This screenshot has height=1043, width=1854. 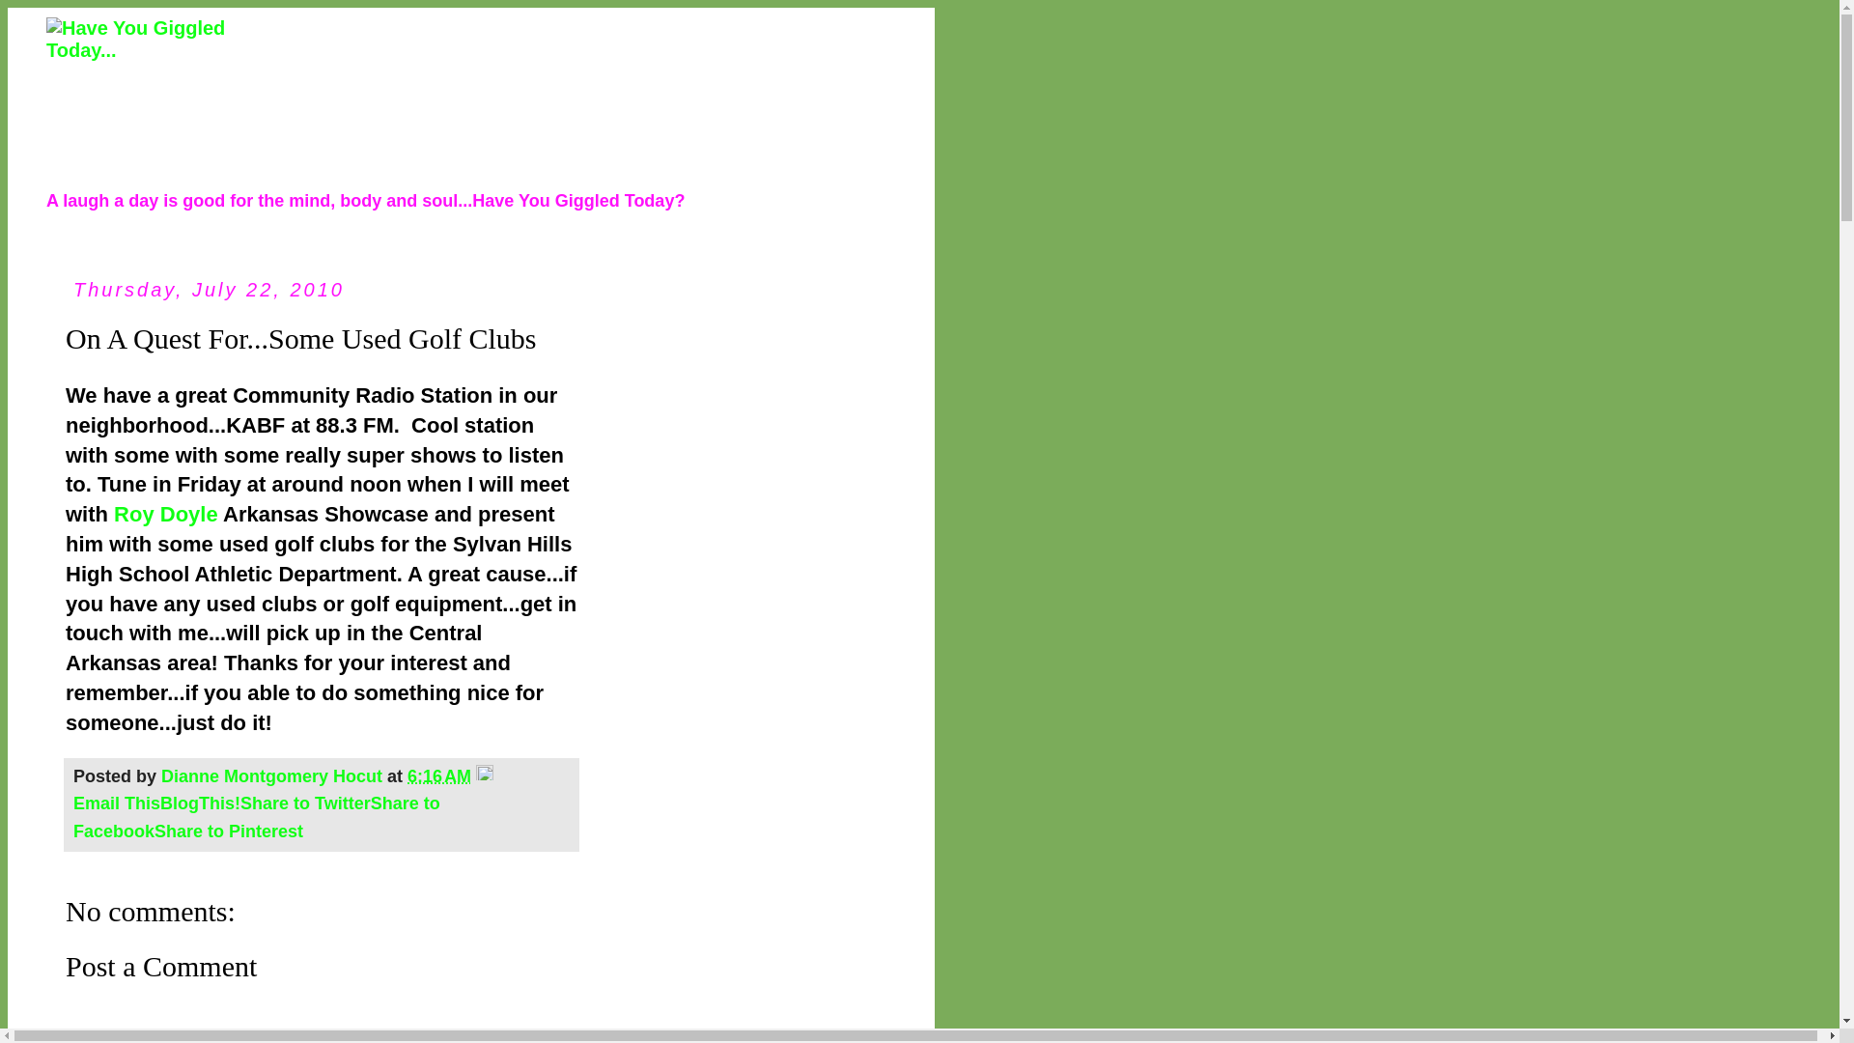 What do you see at coordinates (274, 776) in the screenshot?
I see `author profile` at bounding box center [274, 776].